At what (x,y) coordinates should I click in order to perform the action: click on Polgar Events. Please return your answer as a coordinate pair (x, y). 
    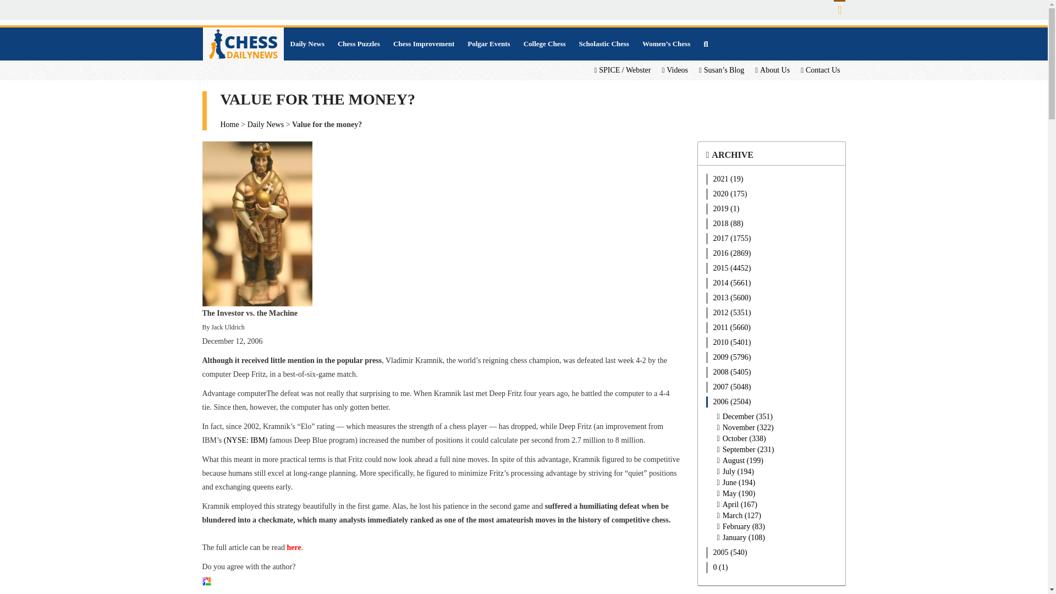
    Looking at the image, I should click on (488, 44).